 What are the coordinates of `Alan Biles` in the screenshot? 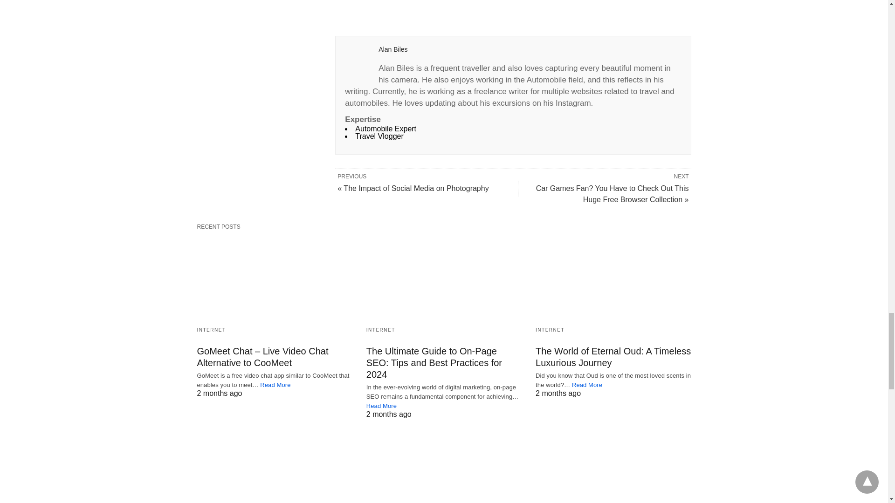 It's located at (392, 49).